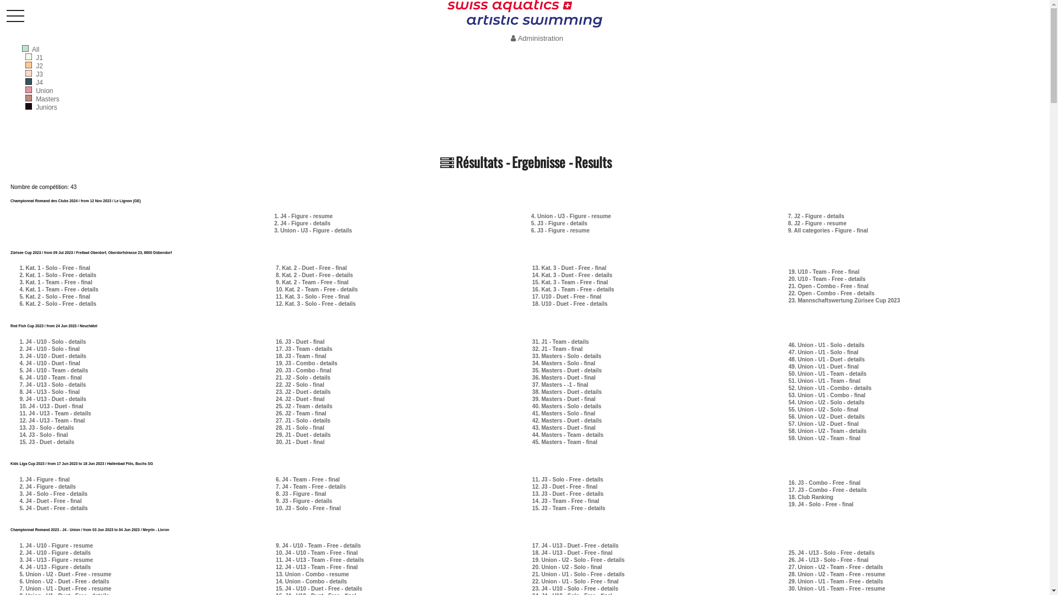 This screenshot has height=595, width=1058. I want to click on 2. Kat. 1 - Solo - Free - details, so click(57, 275).